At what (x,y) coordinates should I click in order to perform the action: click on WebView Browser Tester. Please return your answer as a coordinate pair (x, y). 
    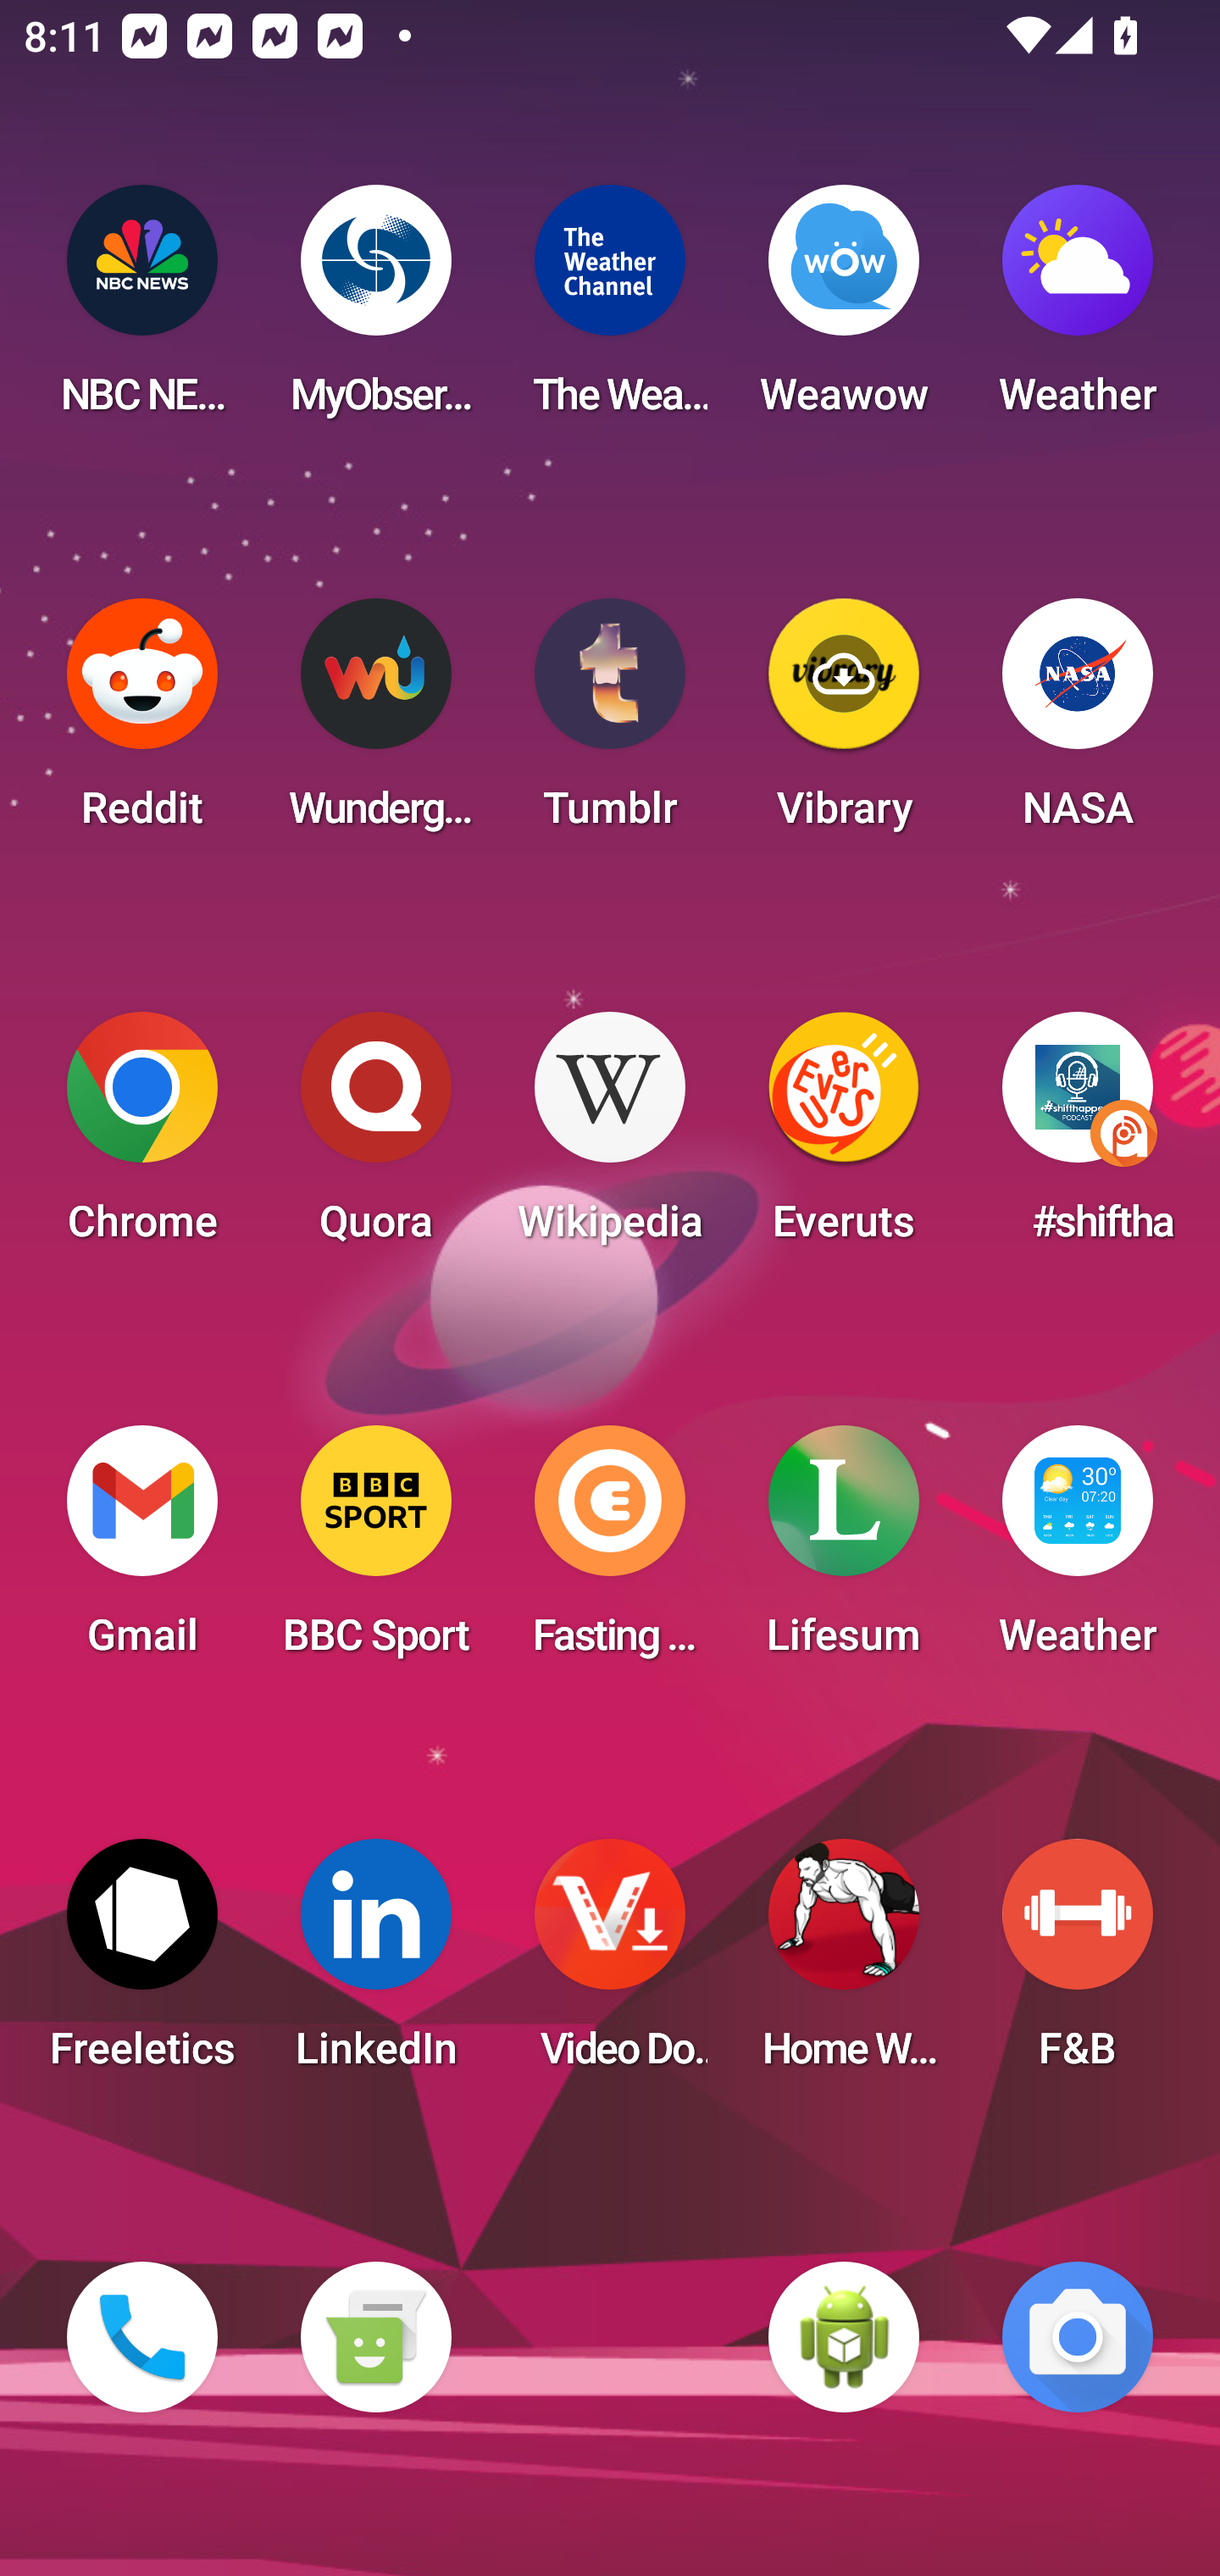
    Looking at the image, I should click on (844, 2337).